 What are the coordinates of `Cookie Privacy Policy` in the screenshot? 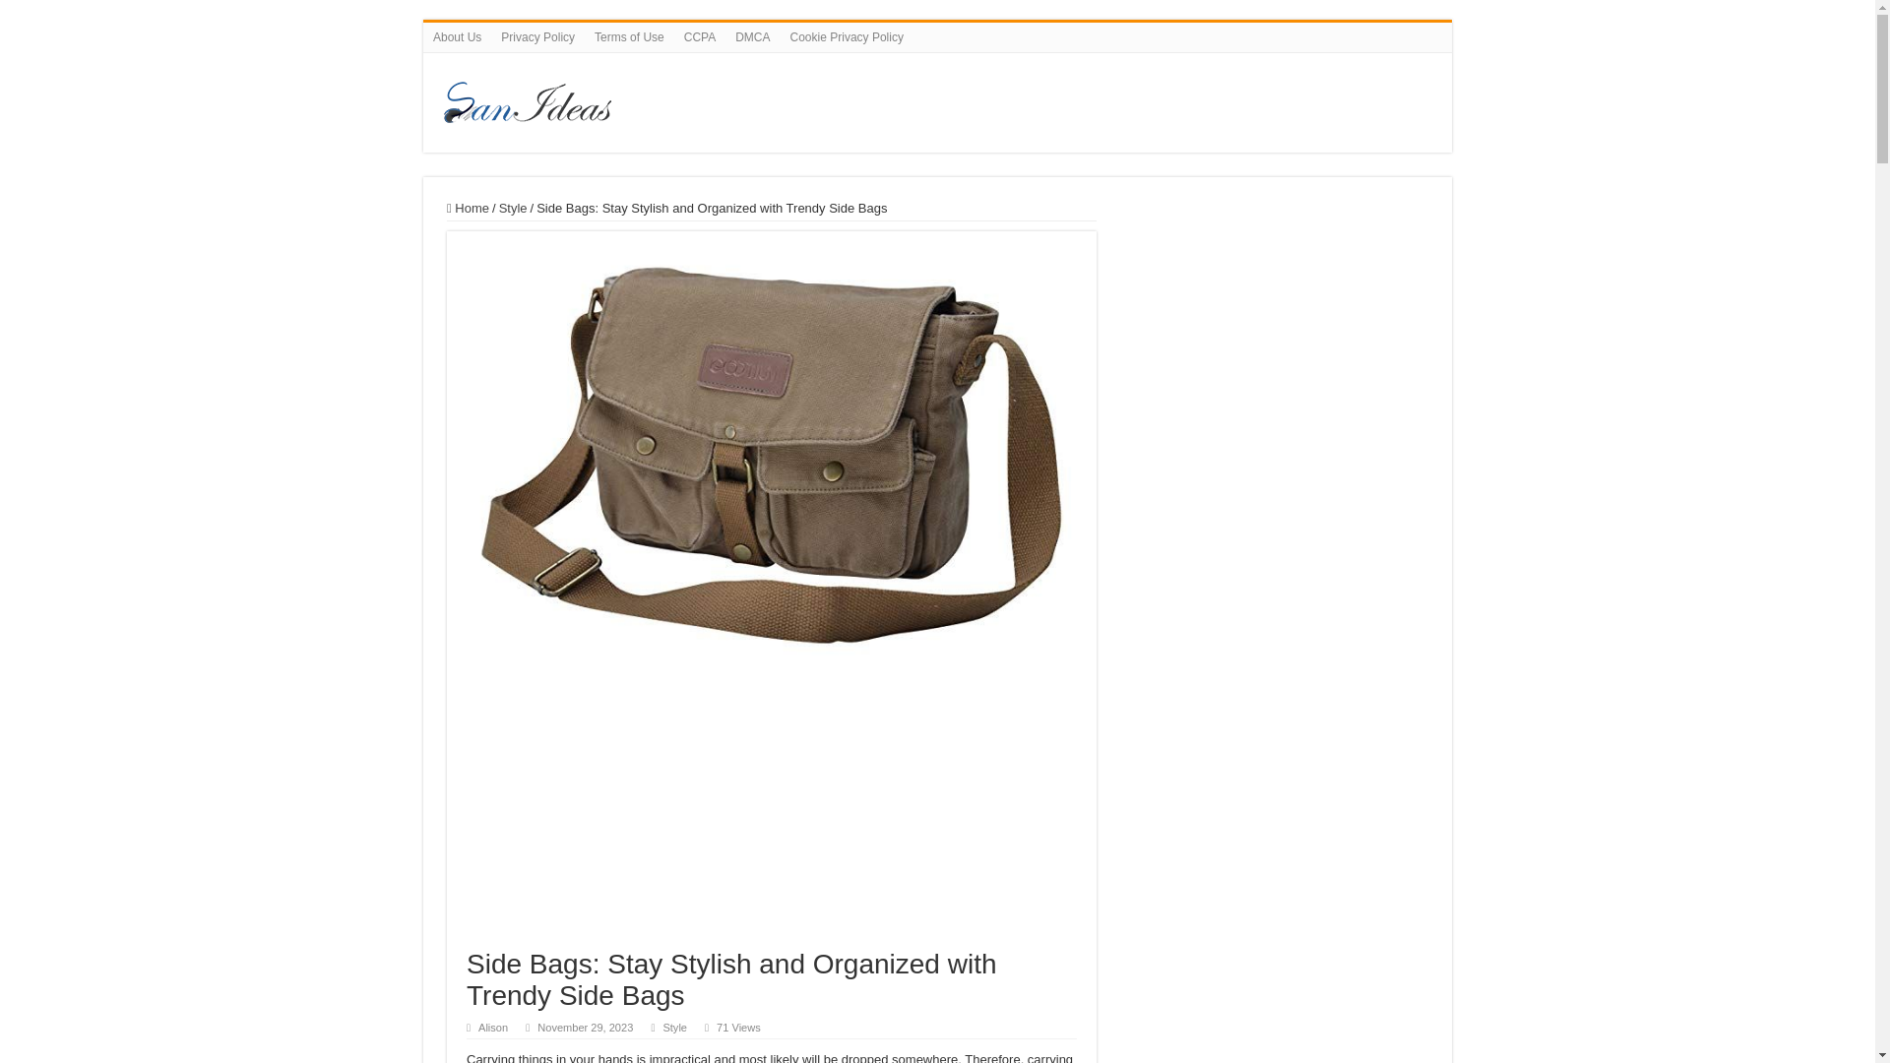 It's located at (847, 36).